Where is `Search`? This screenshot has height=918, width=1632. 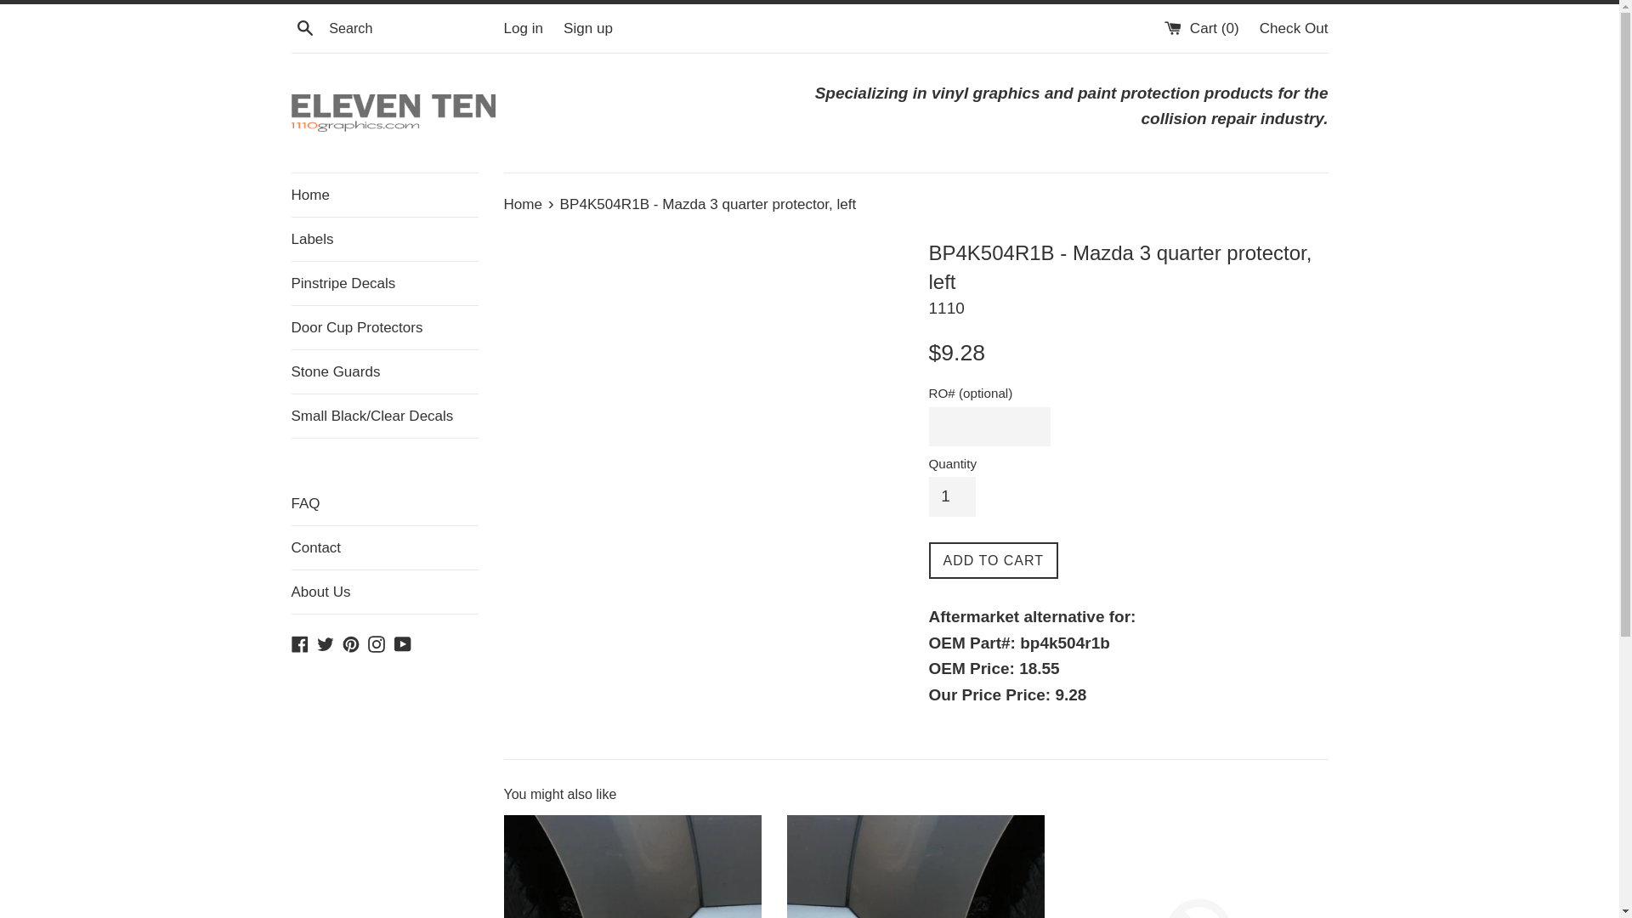 Search is located at coordinates (304, 27).